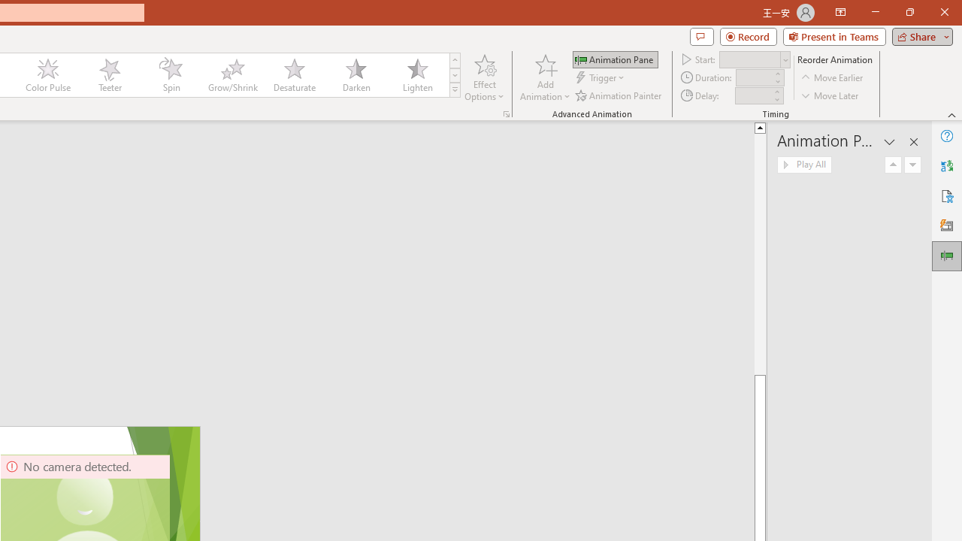 Image resolution: width=962 pixels, height=541 pixels. I want to click on Trigger, so click(601, 78).